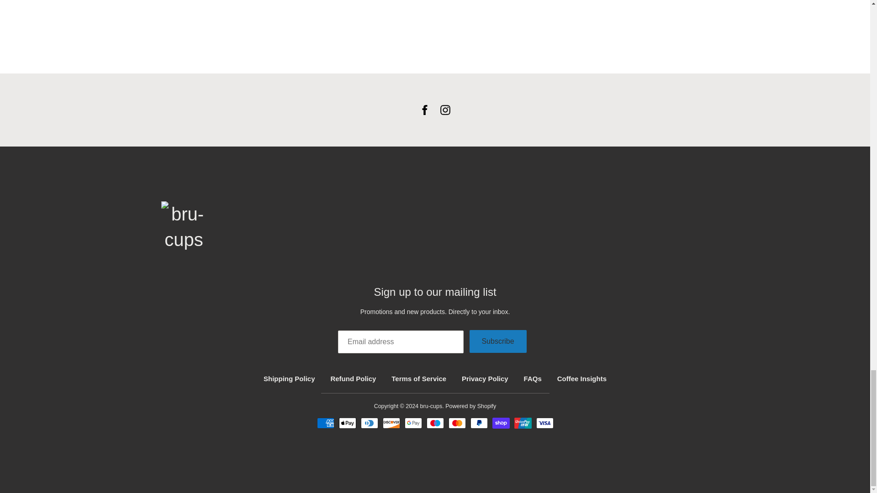 This screenshot has height=493, width=877. What do you see at coordinates (353, 378) in the screenshot?
I see `Refund Policy` at bounding box center [353, 378].